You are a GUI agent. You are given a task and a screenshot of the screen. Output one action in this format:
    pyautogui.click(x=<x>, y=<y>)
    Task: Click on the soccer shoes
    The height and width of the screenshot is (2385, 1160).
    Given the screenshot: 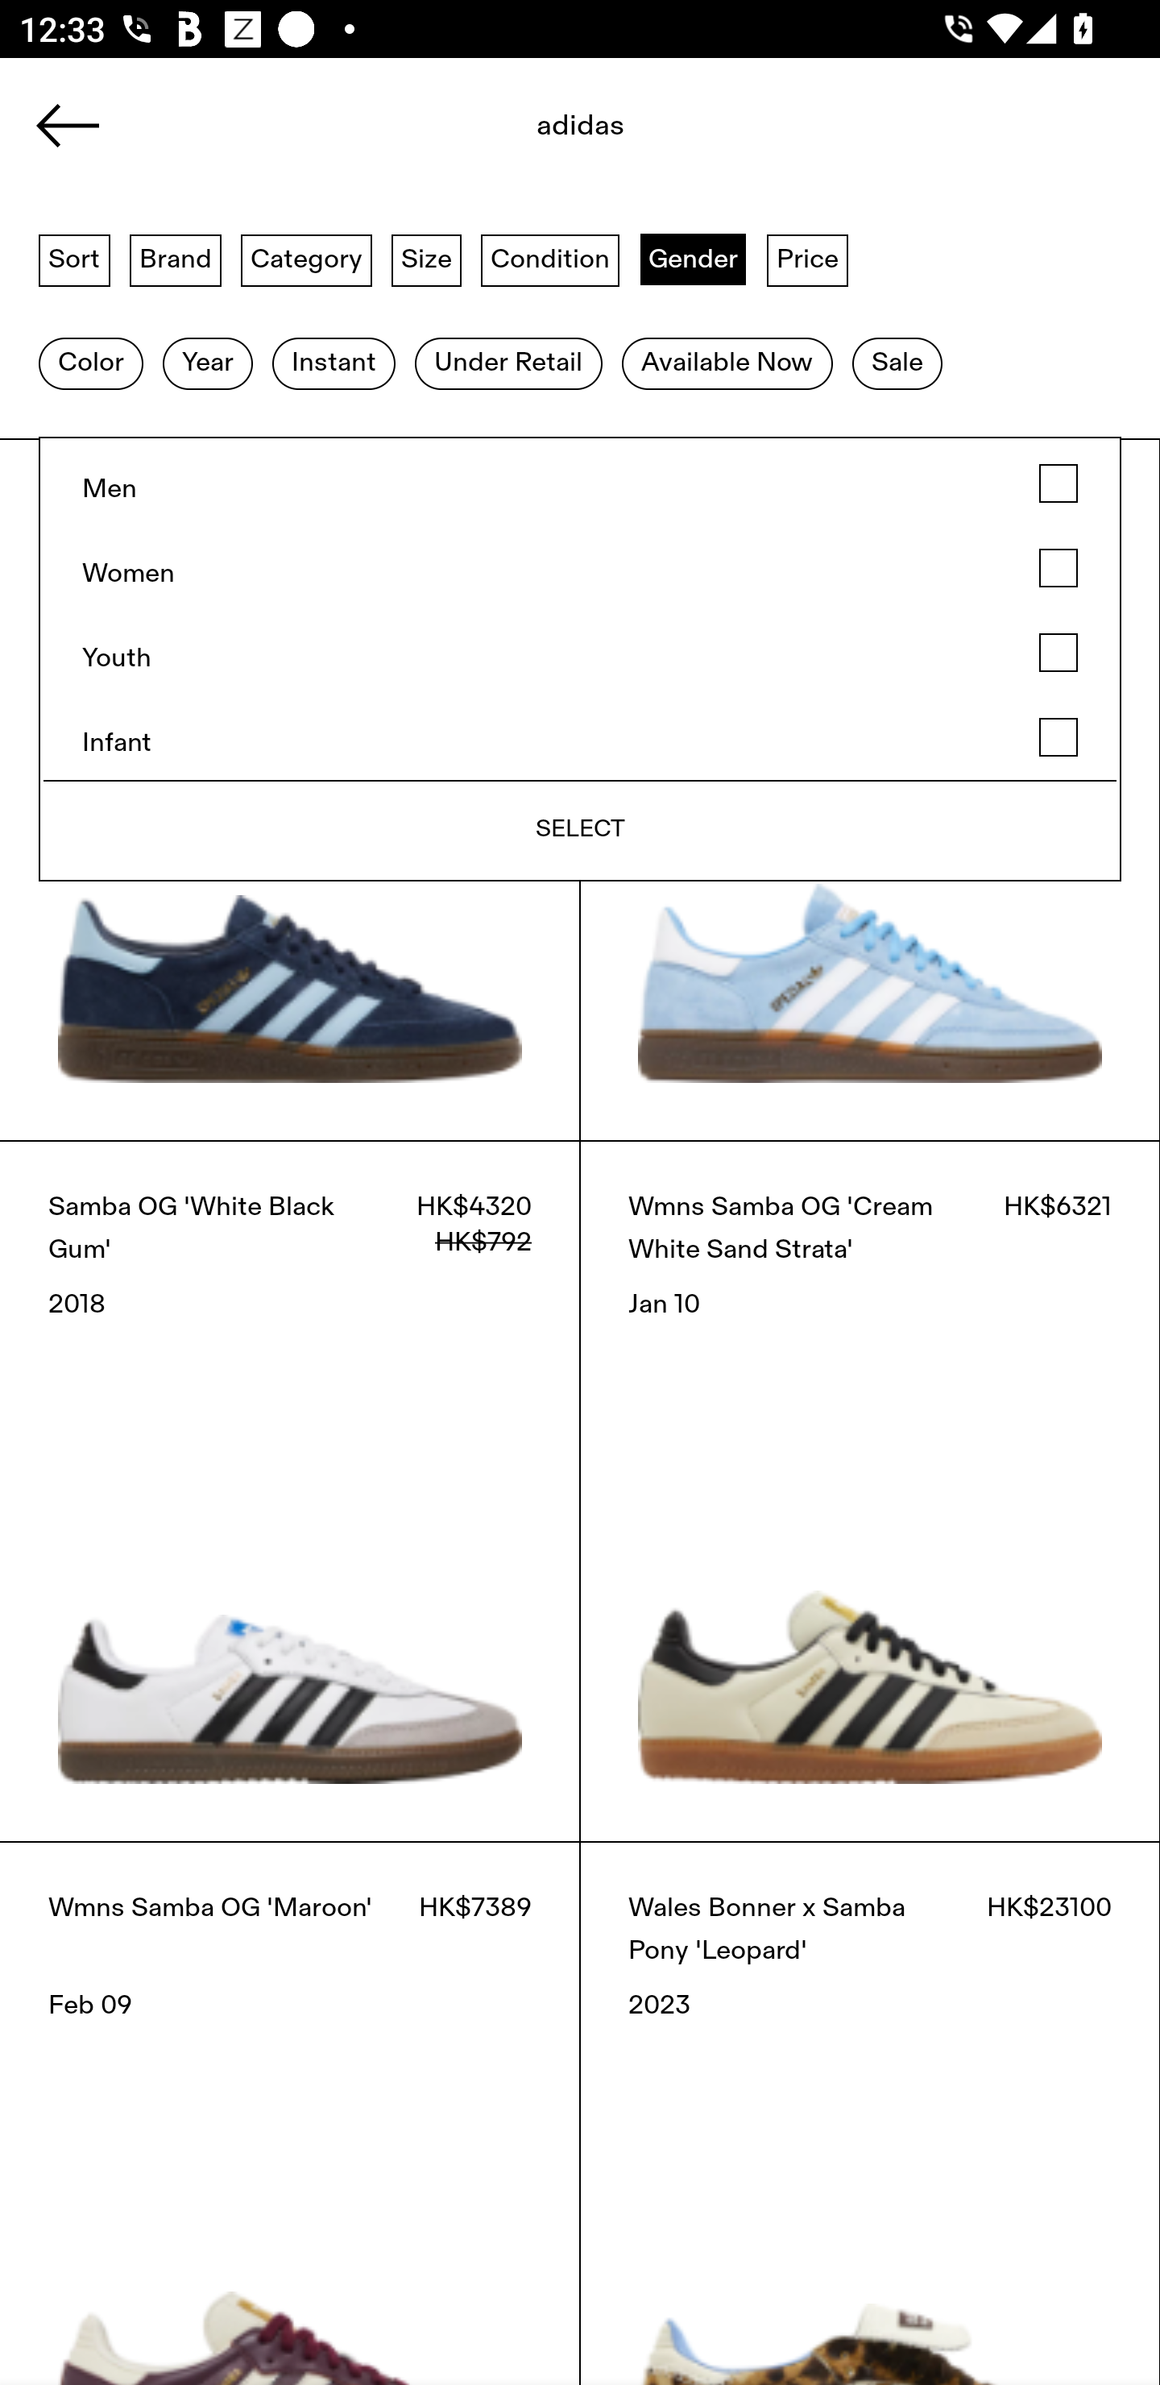 What is the action you would take?
    pyautogui.click(x=580, y=135)
    